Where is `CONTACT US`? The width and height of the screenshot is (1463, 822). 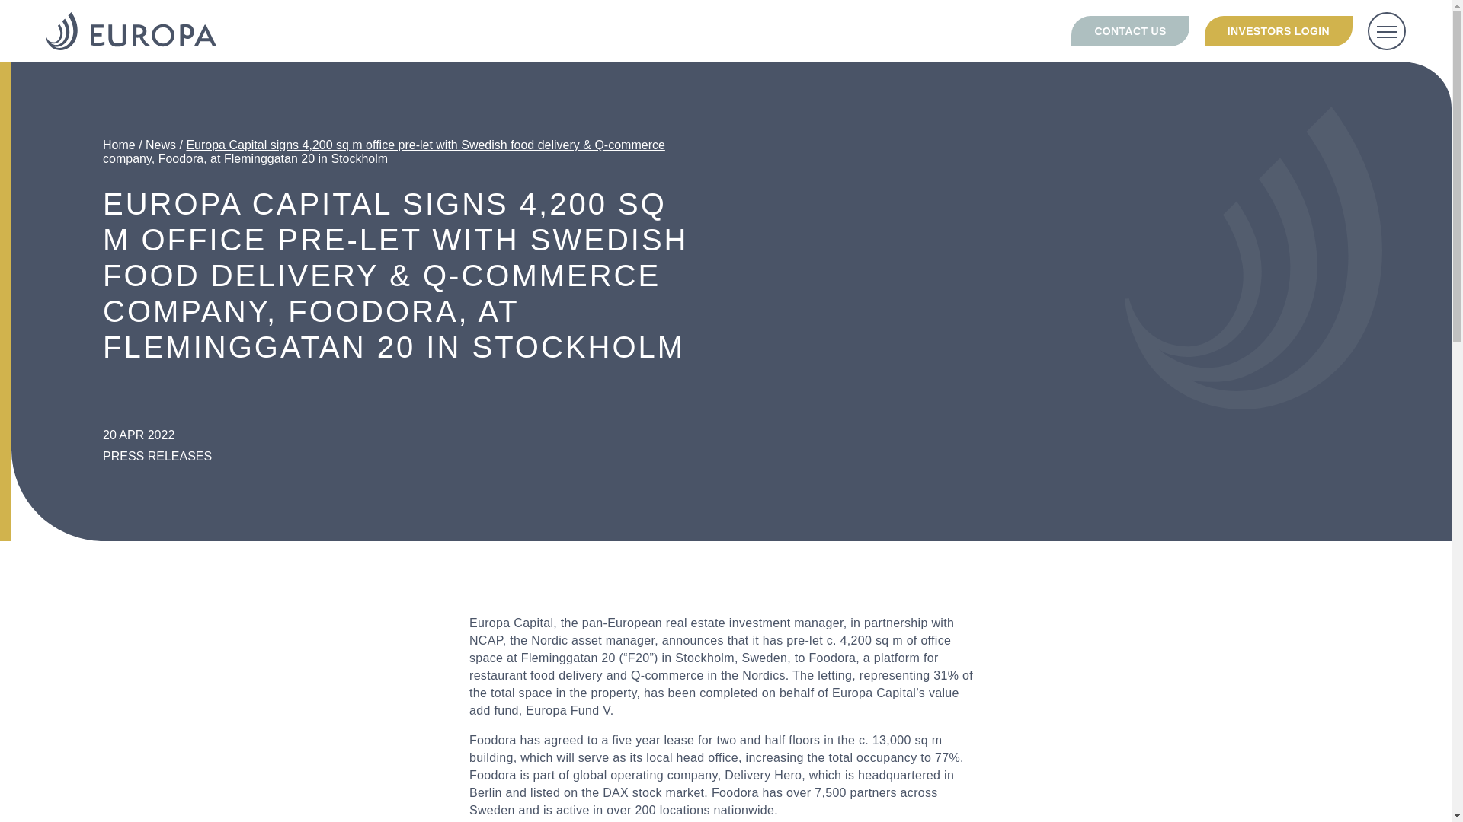
CONTACT US is located at coordinates (1129, 30).